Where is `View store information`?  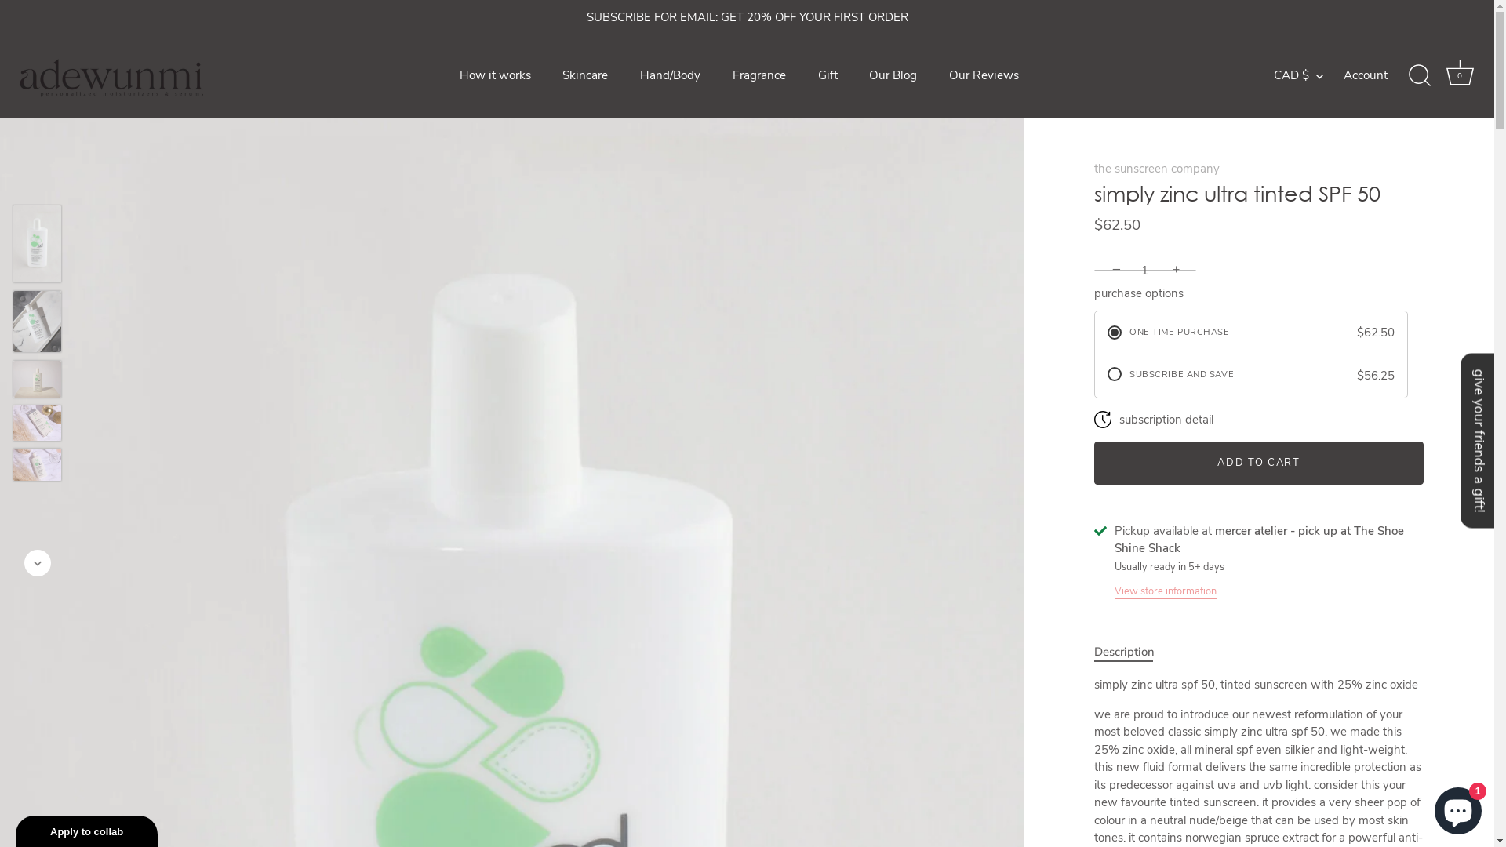
View store information is located at coordinates (1166, 590).